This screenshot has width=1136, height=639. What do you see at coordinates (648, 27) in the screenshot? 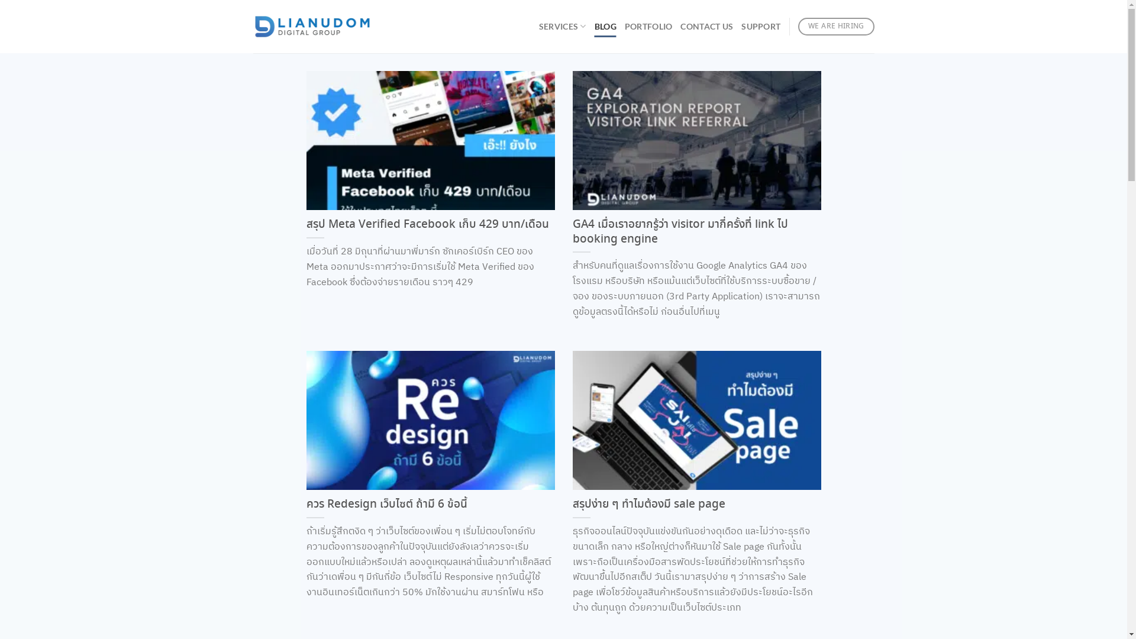
I see `PORTFOLIO` at bounding box center [648, 27].